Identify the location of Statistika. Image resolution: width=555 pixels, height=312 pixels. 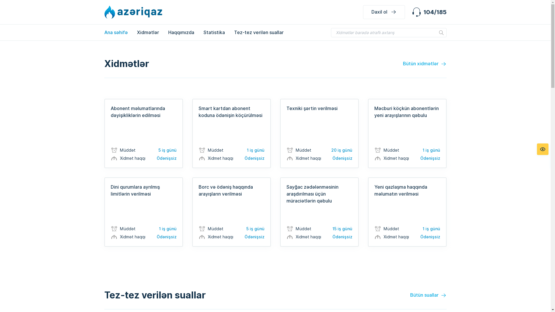
(214, 32).